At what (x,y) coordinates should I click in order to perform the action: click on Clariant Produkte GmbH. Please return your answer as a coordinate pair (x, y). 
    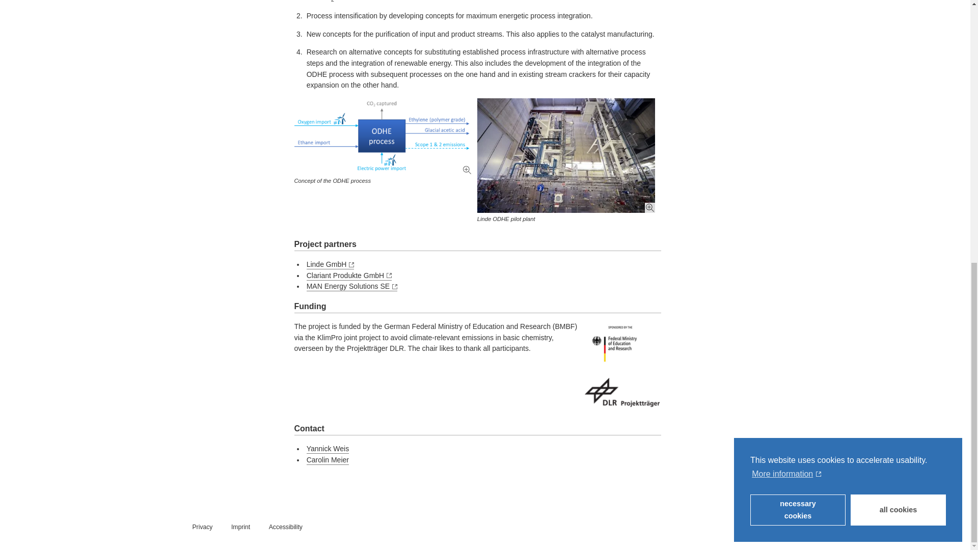
    Looking at the image, I should click on (349, 276).